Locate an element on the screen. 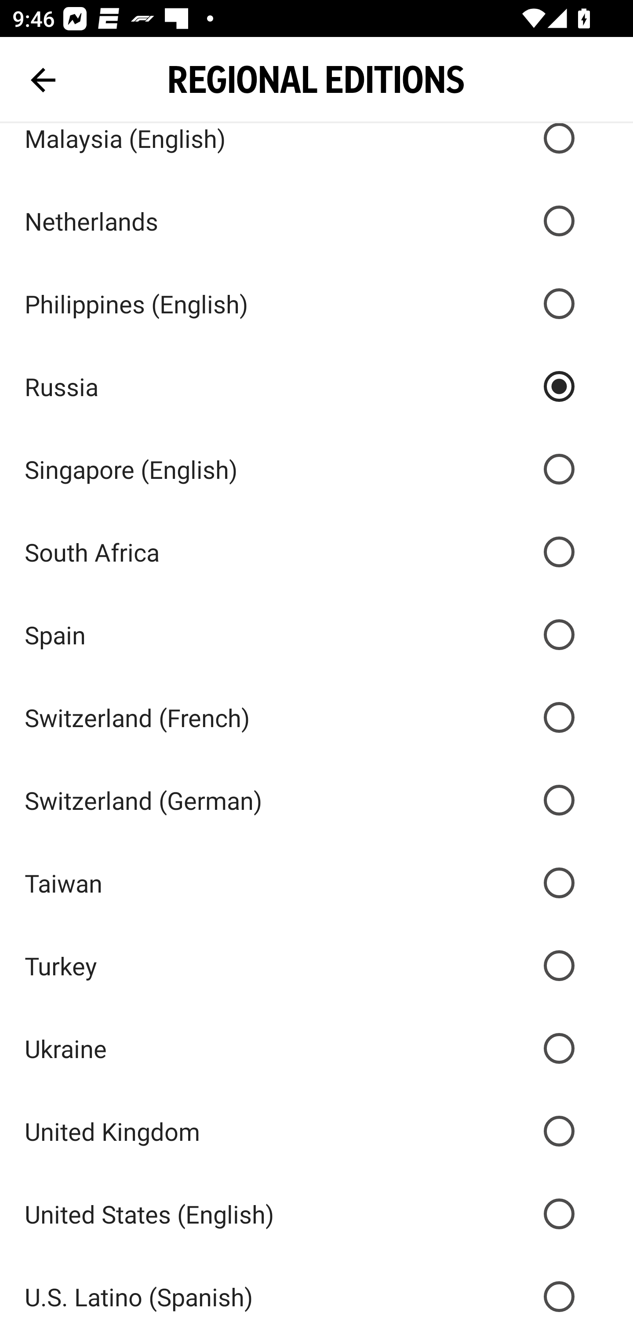 The image size is (633, 1338). U.S. Latino (Spanish) is located at coordinates (316, 1297).